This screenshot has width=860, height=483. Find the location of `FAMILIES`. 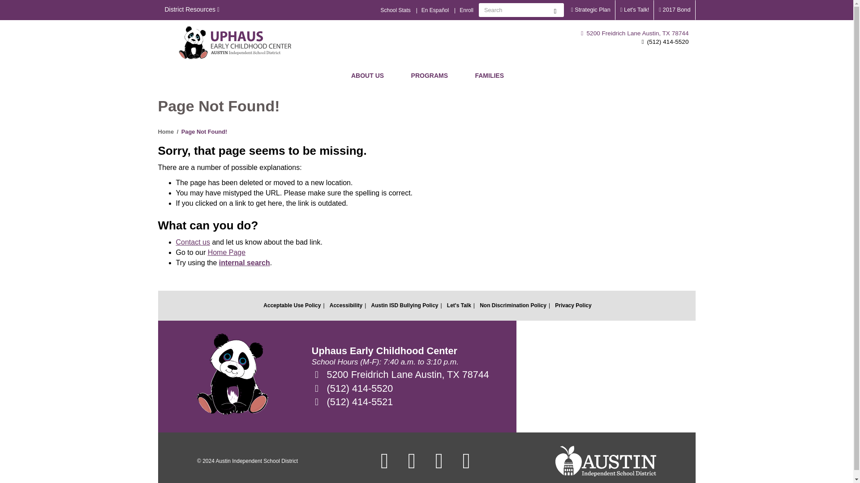

FAMILIES is located at coordinates (489, 75).